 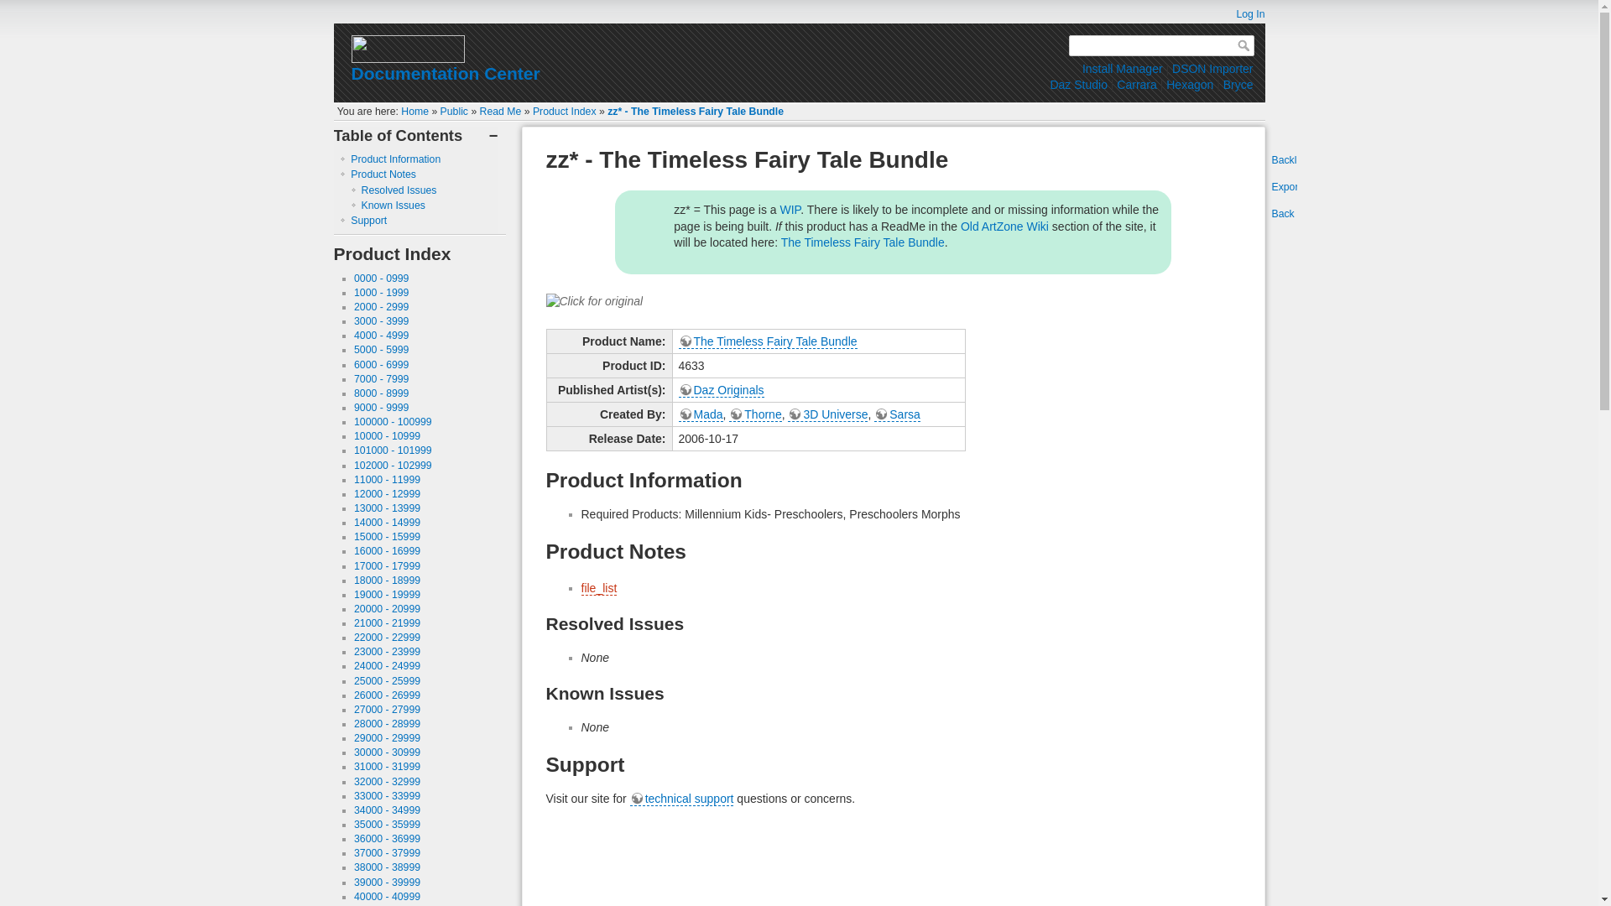 I want to click on Bryce, so click(x=1238, y=84).